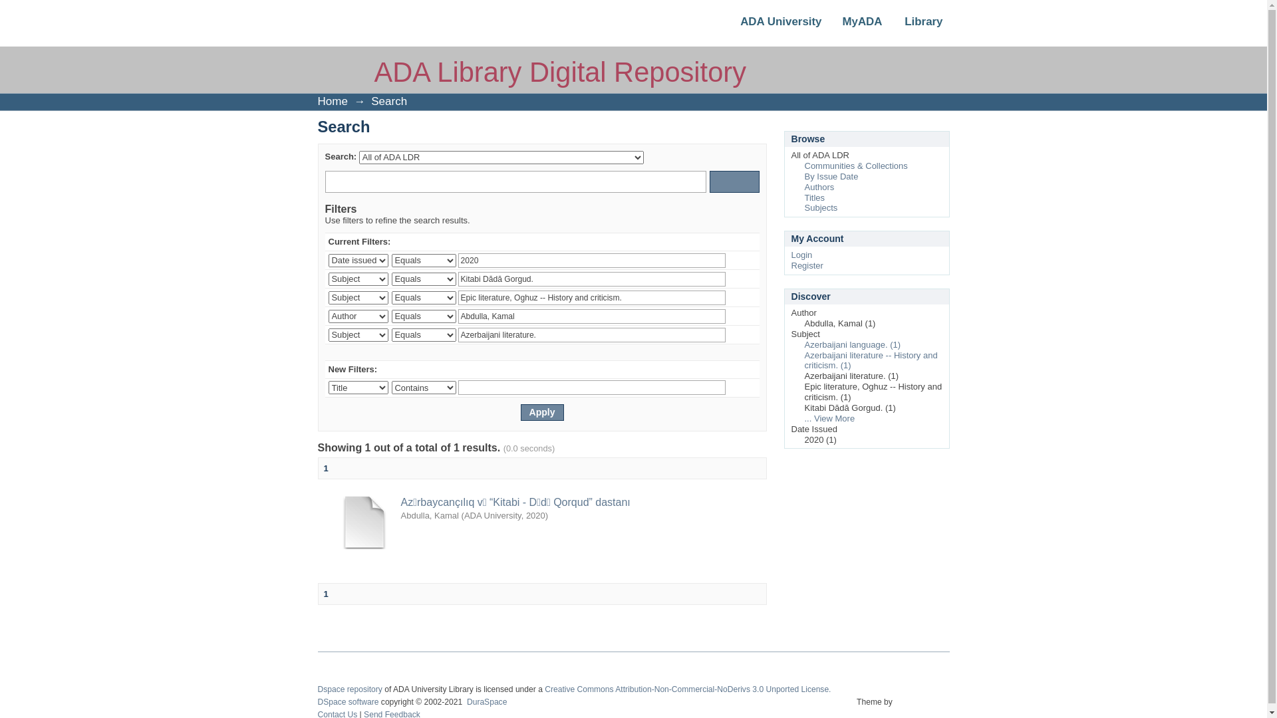  What do you see at coordinates (734, 182) in the screenshot?
I see `Go` at bounding box center [734, 182].